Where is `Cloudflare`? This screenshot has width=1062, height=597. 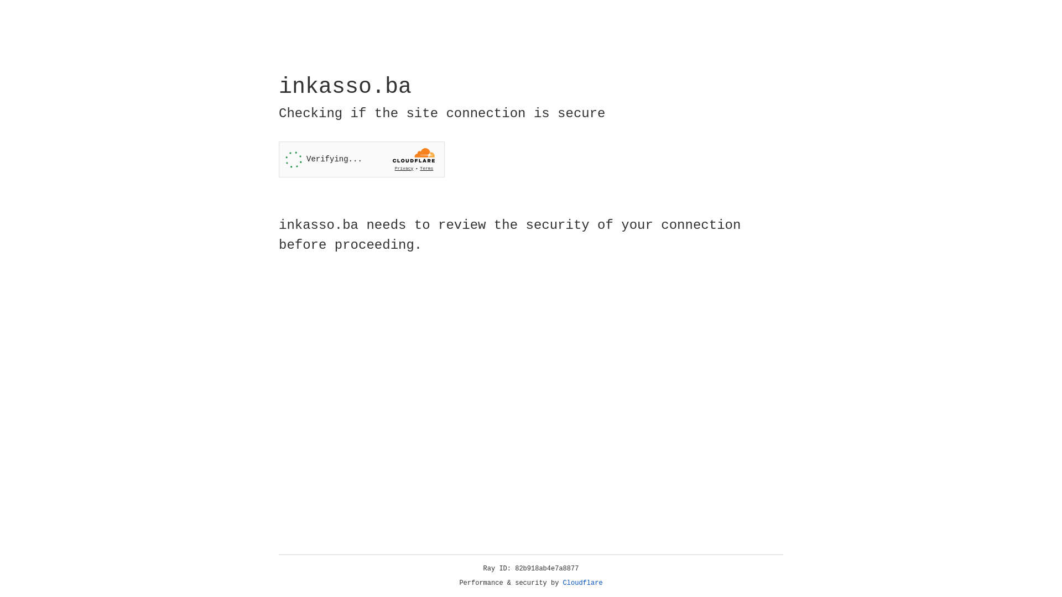
Cloudflare is located at coordinates (583, 583).